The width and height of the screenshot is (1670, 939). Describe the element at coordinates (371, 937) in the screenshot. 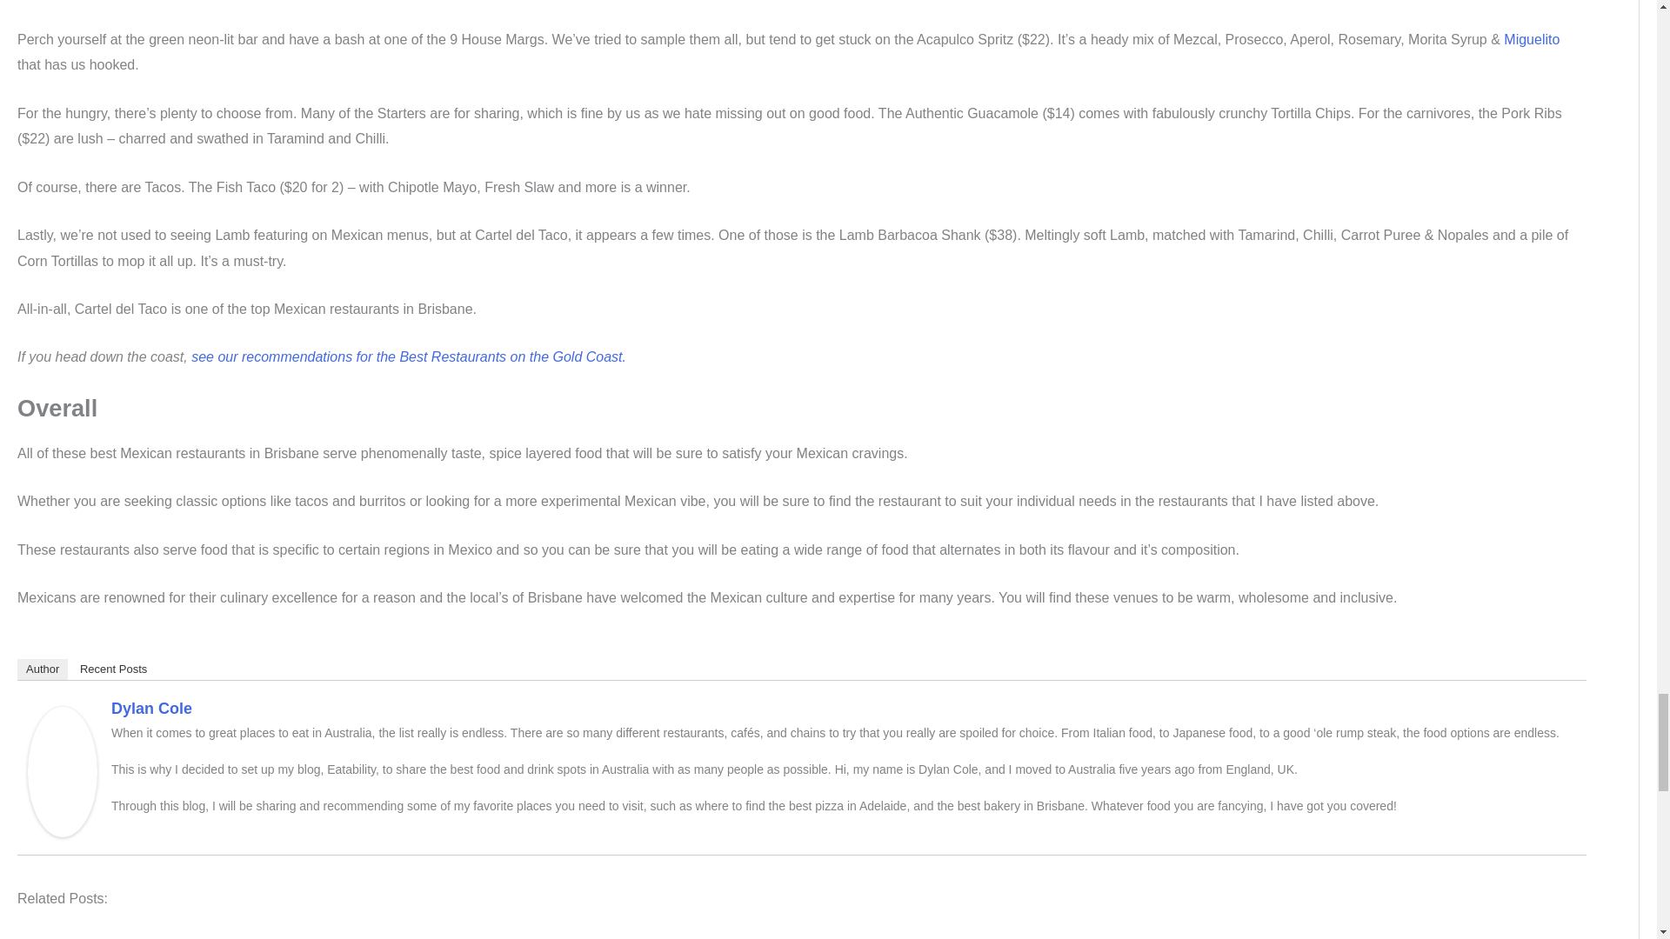

I see `20 Mexican Catering Foods Ideas` at that location.